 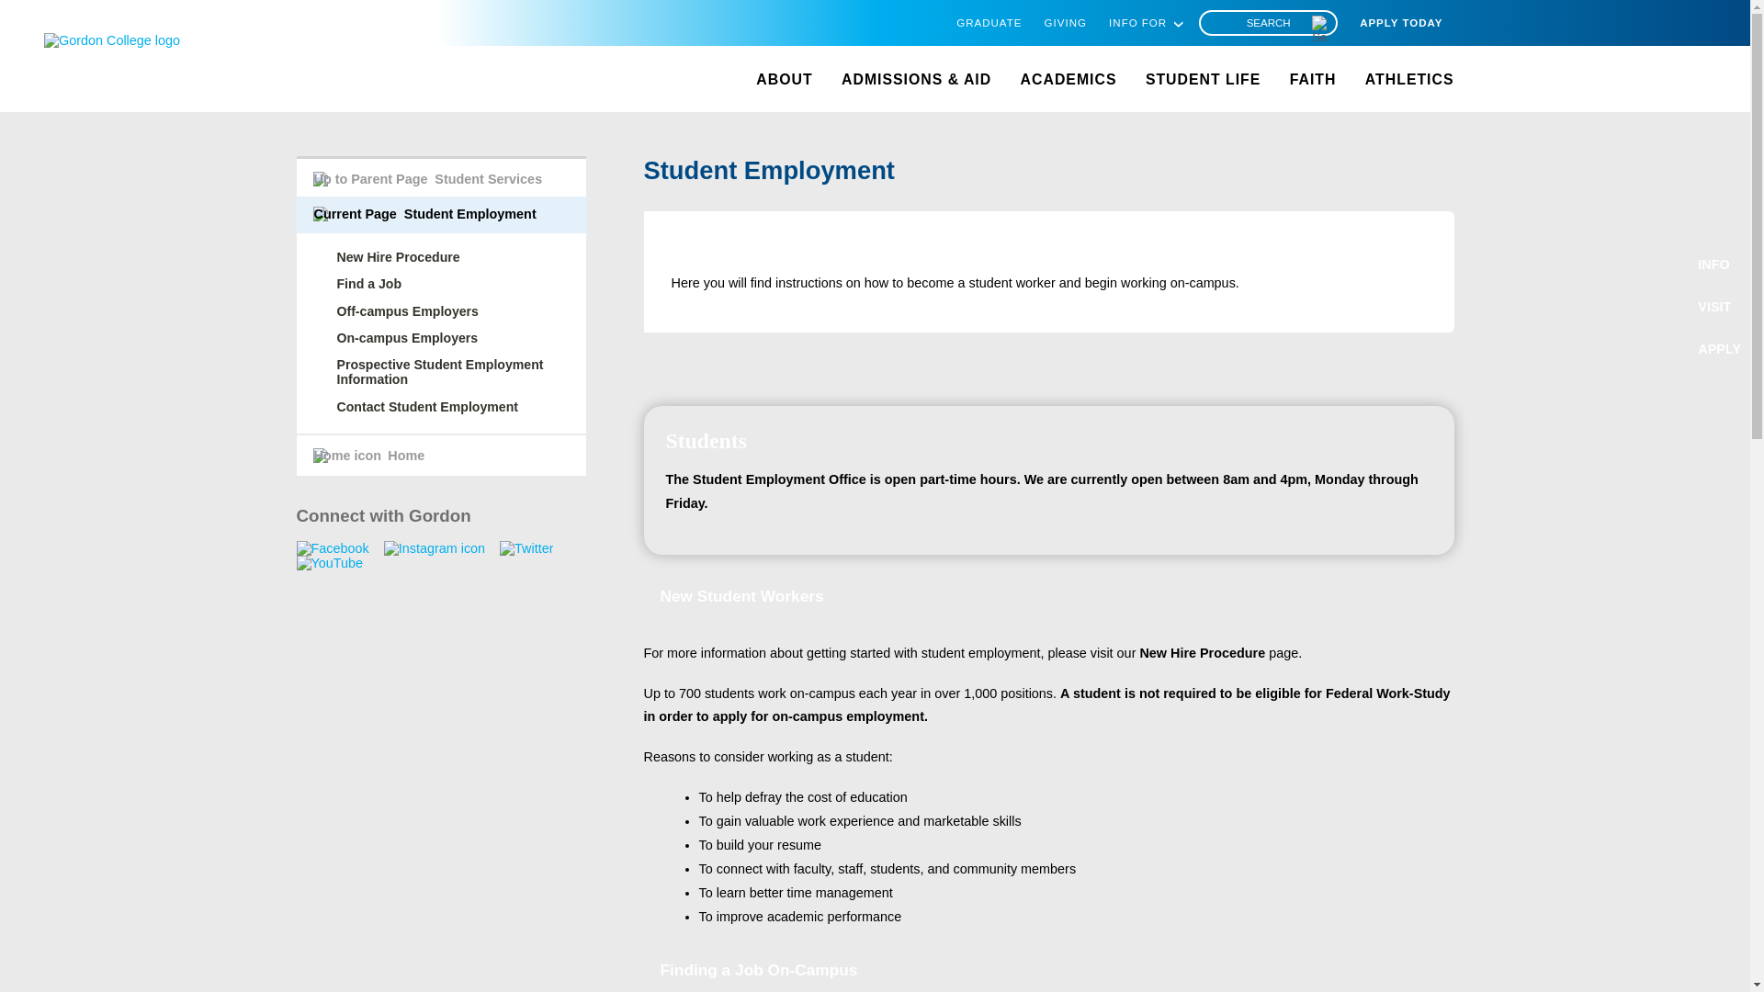 What do you see at coordinates (439, 371) in the screenshot?
I see `Prospective Student Employment Information` at bounding box center [439, 371].